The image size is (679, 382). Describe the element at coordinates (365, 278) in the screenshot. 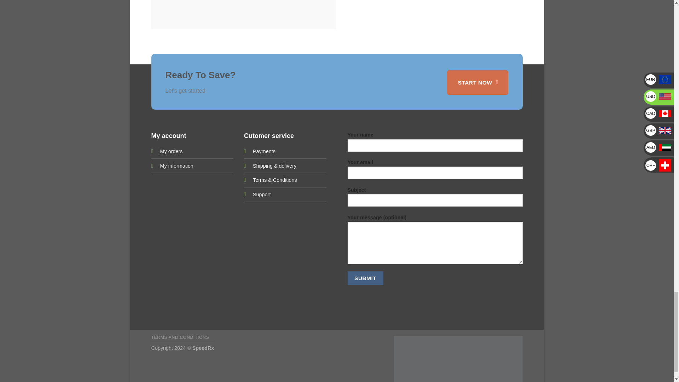

I see `Submit` at that location.